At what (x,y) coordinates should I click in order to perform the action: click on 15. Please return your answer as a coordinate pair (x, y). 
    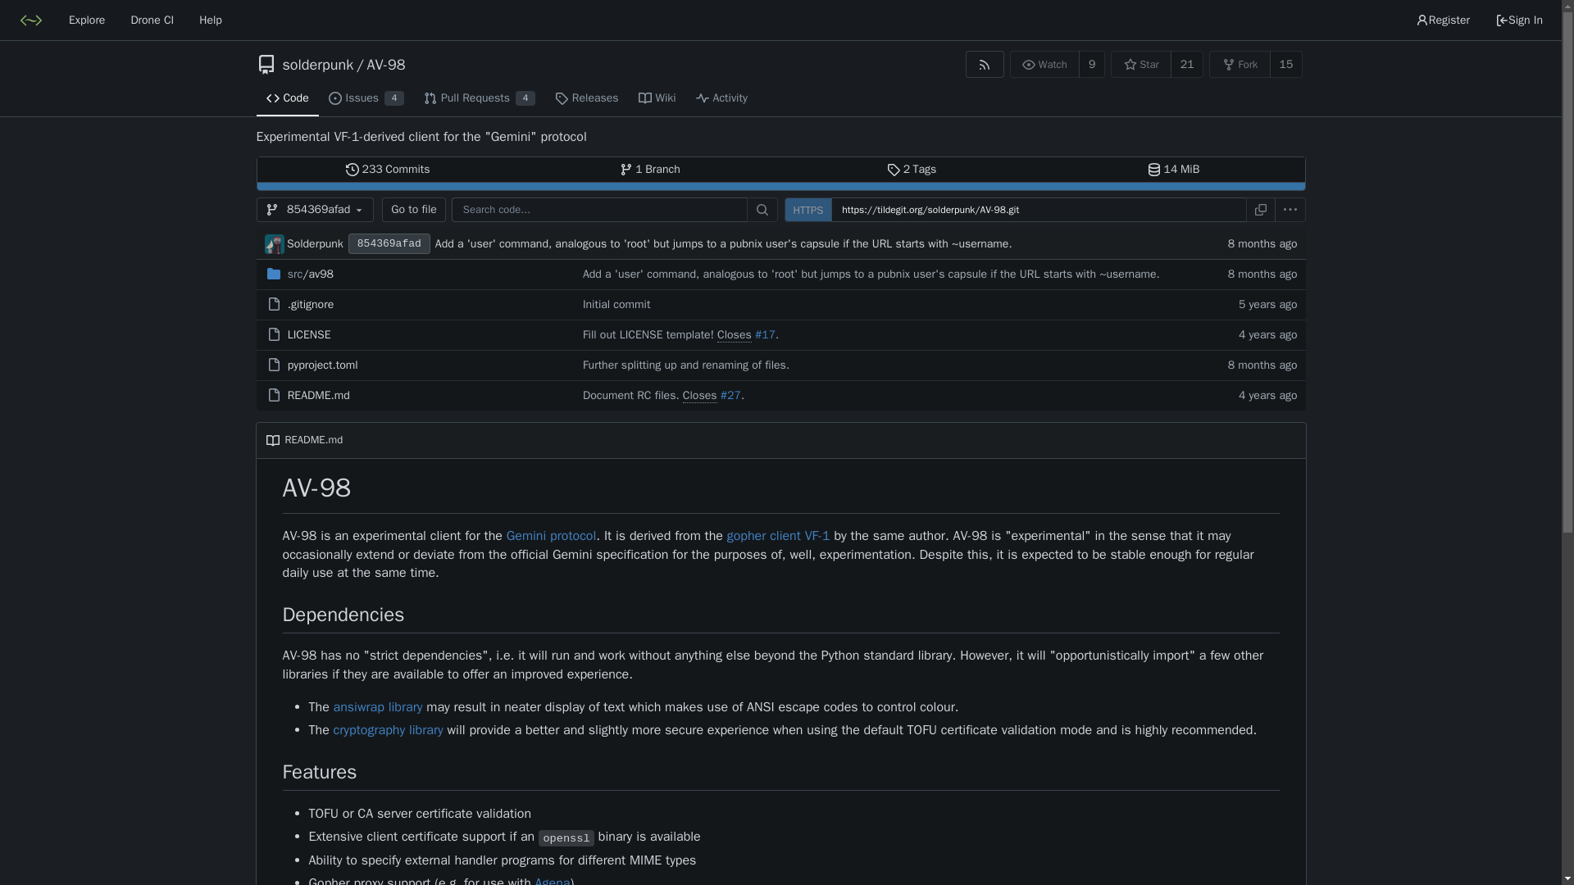
    Looking at the image, I should click on (1286, 64).